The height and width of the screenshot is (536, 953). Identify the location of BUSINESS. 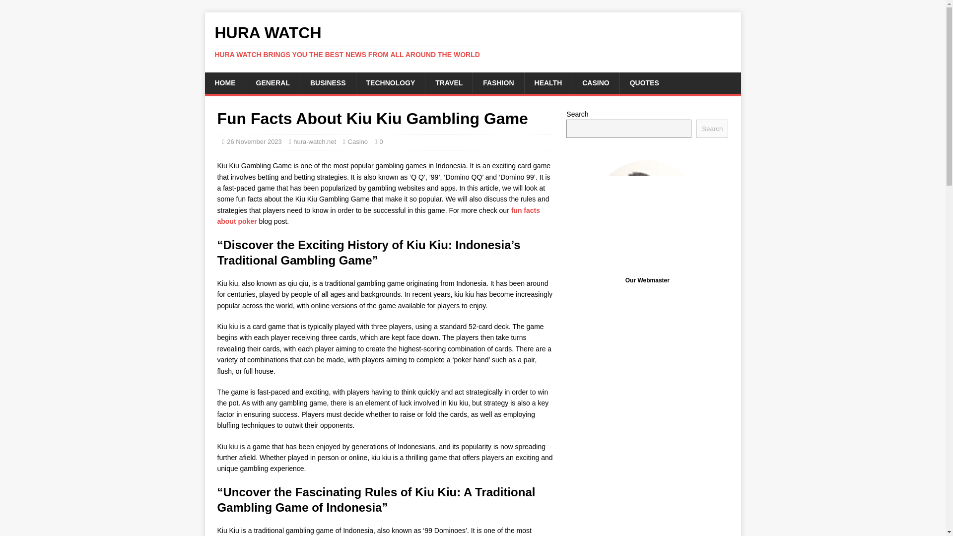
(328, 82).